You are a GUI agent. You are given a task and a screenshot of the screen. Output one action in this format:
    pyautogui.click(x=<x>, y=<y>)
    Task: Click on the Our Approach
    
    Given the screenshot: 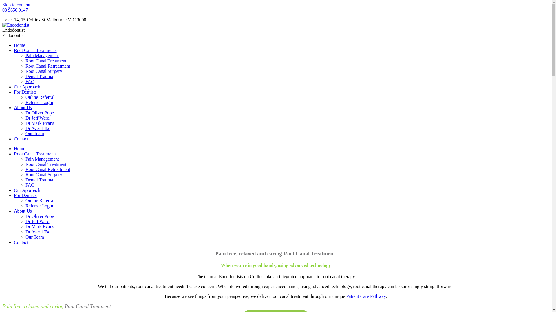 What is the action you would take?
    pyautogui.click(x=27, y=190)
    